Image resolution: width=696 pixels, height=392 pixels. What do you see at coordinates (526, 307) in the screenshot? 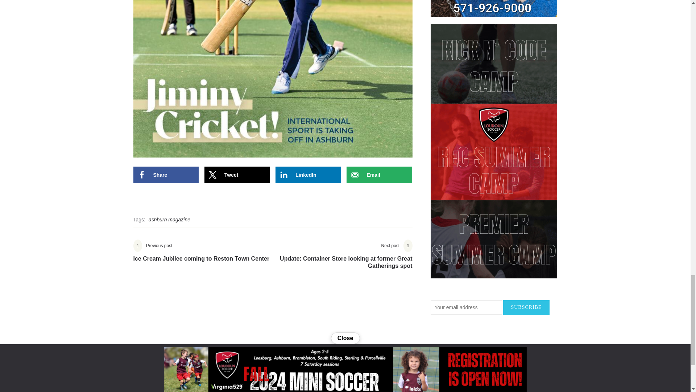
I see `Share on Facebook` at bounding box center [526, 307].